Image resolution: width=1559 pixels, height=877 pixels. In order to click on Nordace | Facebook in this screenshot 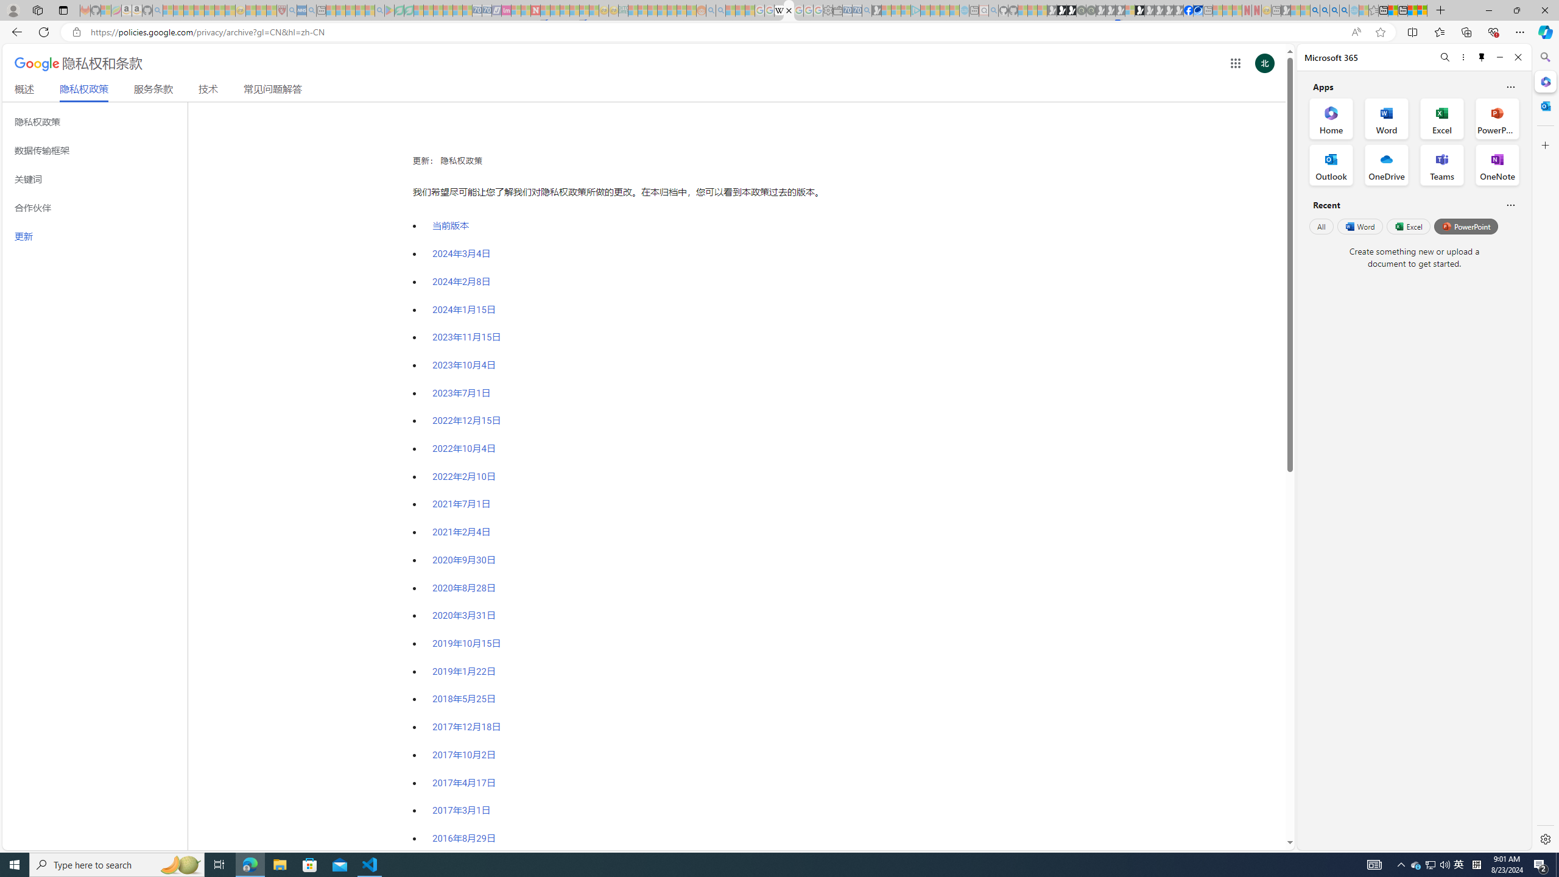, I will do `click(1189, 10)`.